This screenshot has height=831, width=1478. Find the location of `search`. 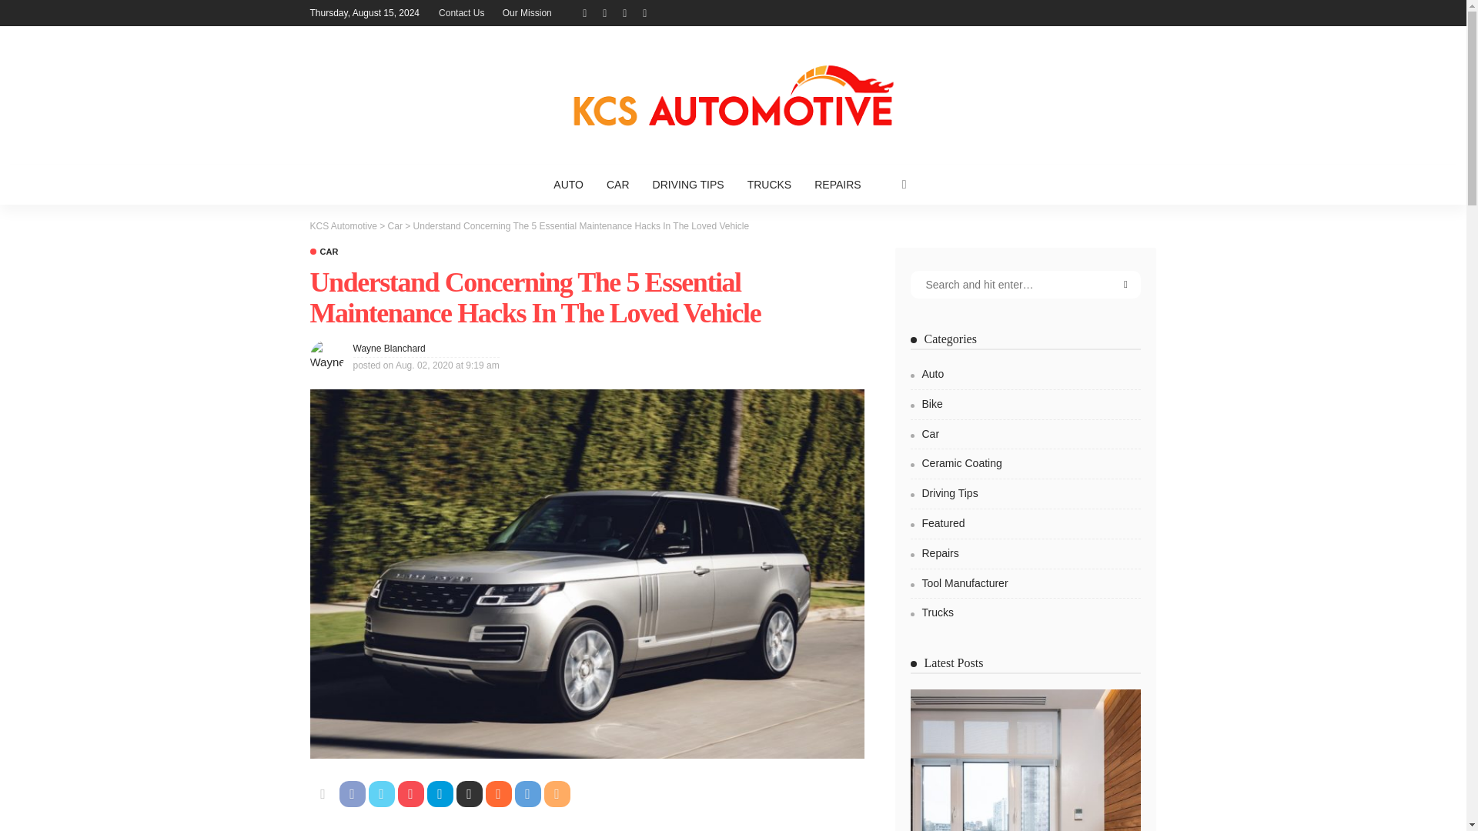

search is located at coordinates (904, 184).